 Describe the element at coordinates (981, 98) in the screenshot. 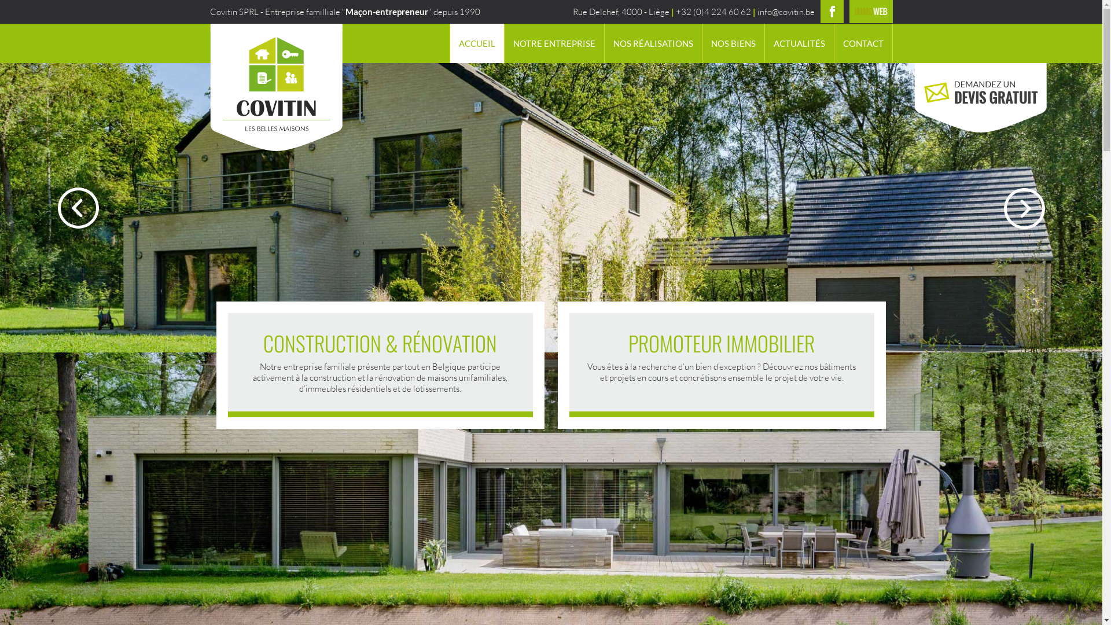

I see `Demandez un devis gratuit` at that location.